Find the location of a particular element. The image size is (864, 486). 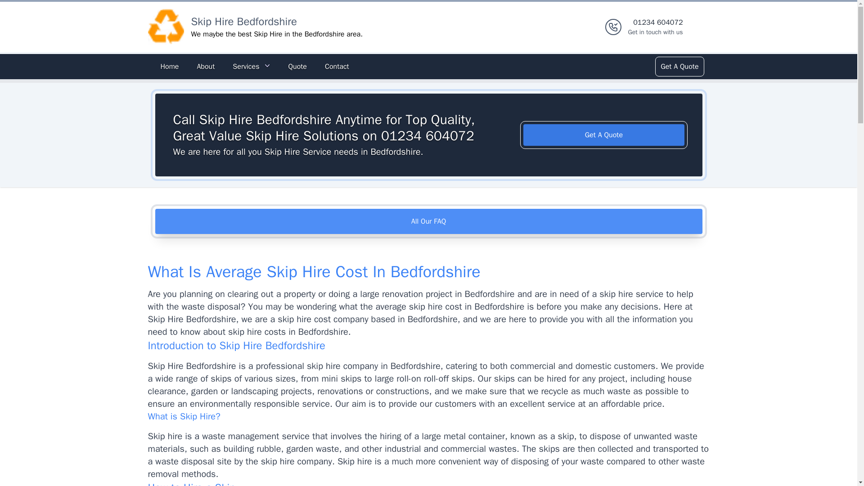

Home is located at coordinates (679, 67).